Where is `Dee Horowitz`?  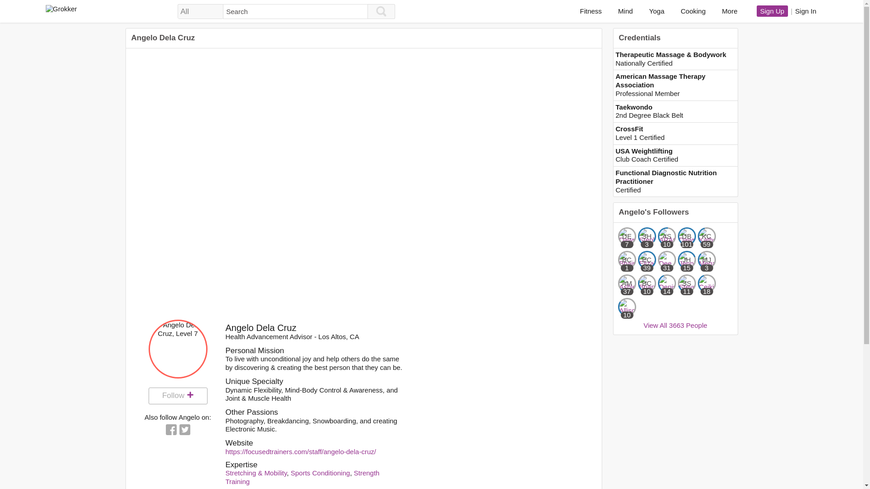 Dee Horowitz is located at coordinates (667, 260).